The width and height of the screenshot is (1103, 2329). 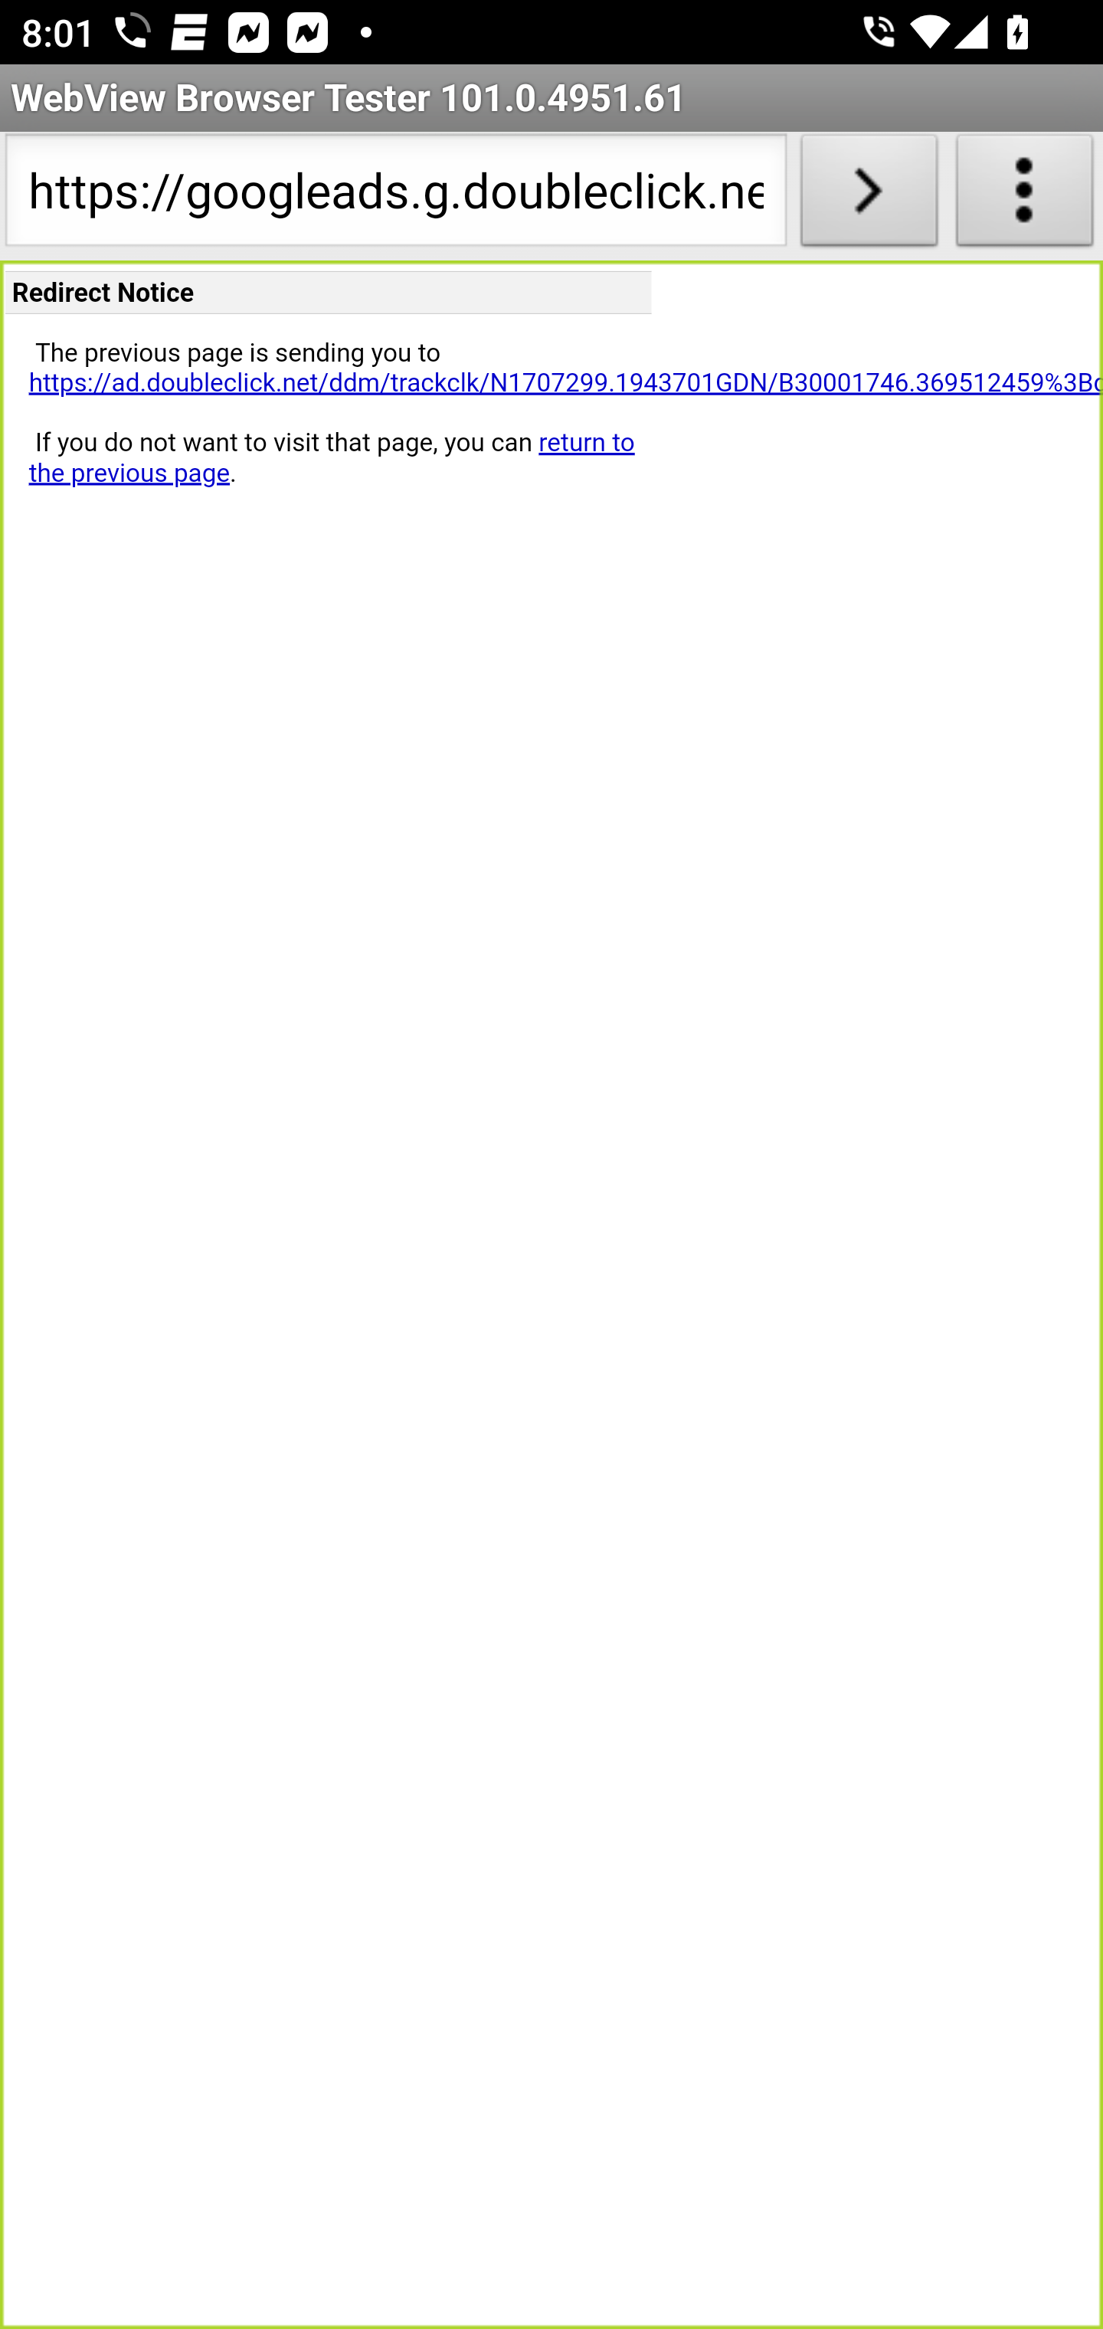 What do you see at coordinates (331, 457) in the screenshot?
I see `return to the previous page` at bounding box center [331, 457].